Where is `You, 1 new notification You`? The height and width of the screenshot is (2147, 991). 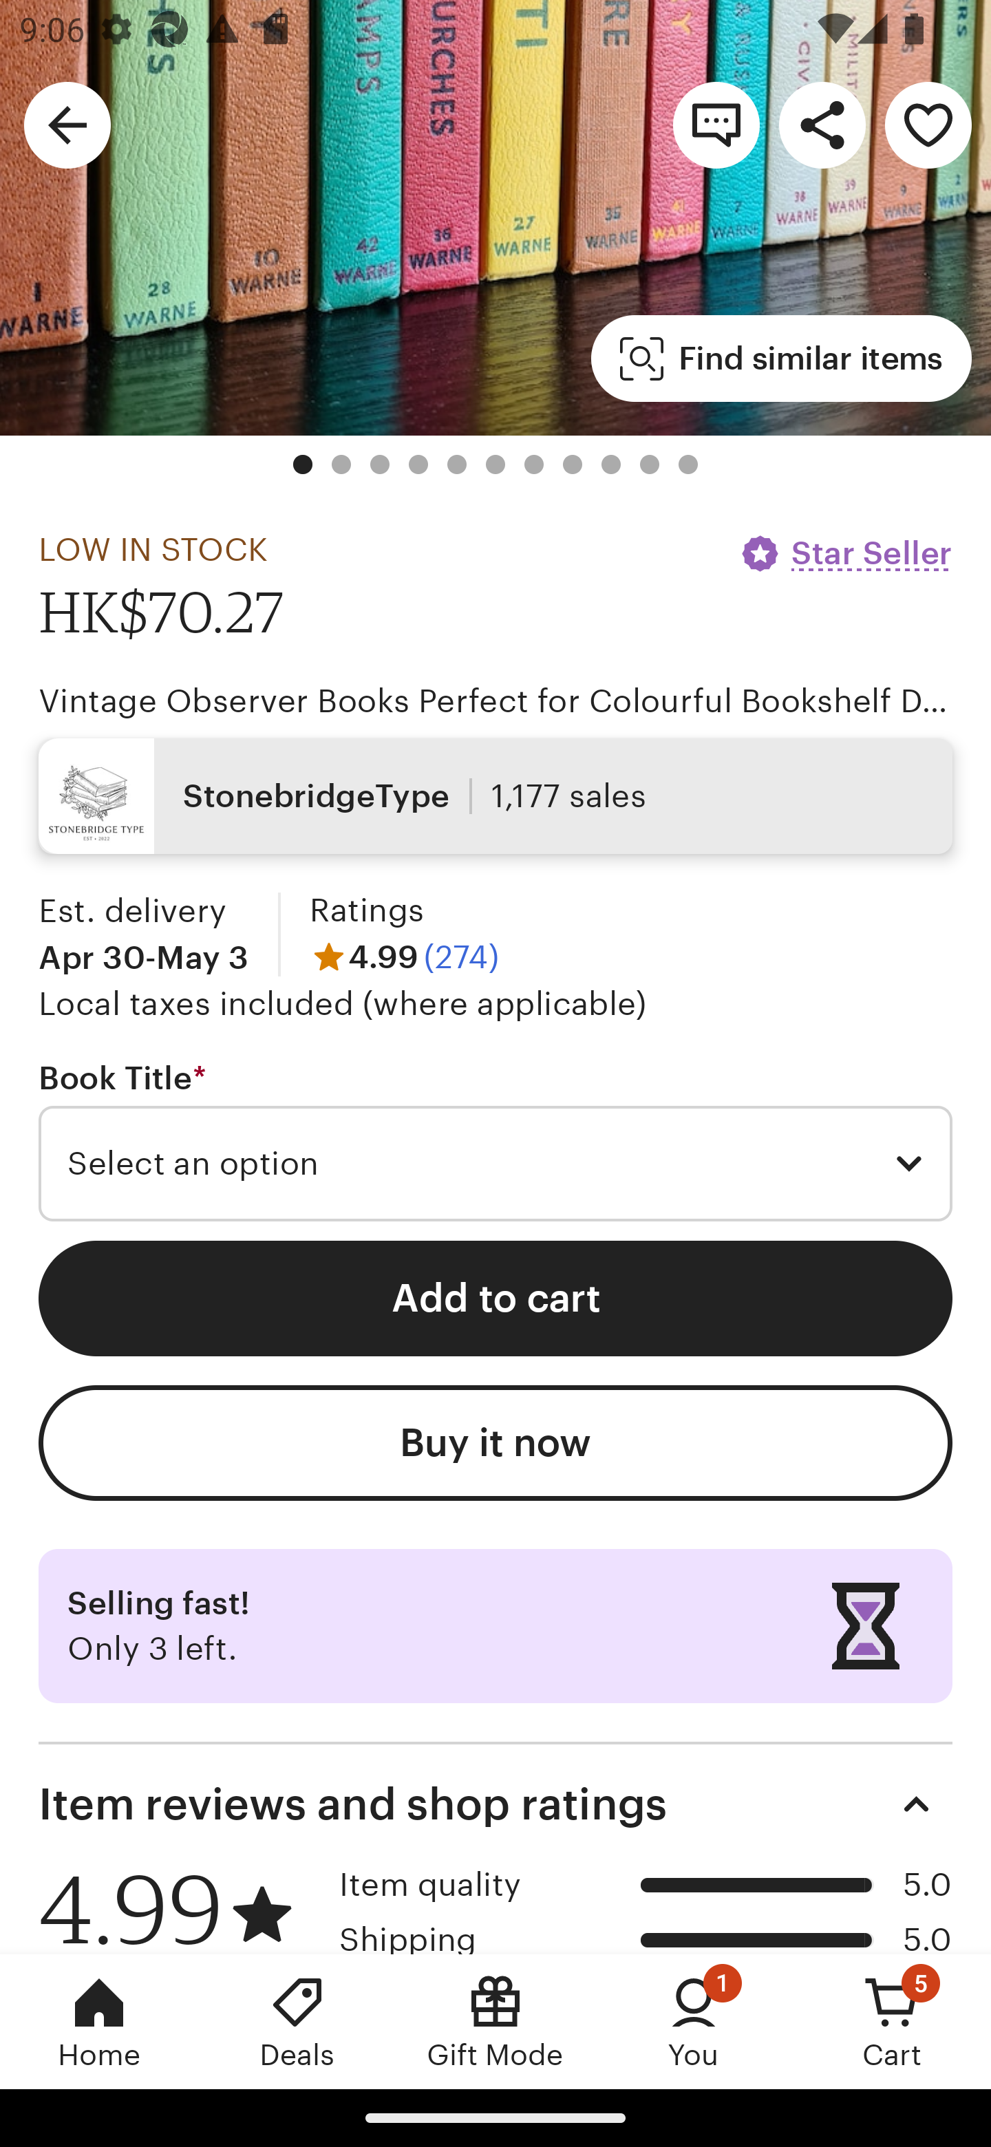 You, 1 new notification You is located at coordinates (694, 2021).